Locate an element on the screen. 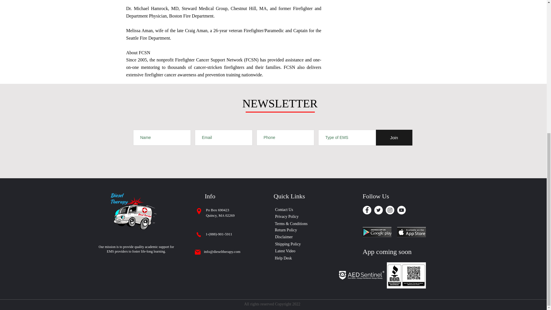 This screenshot has height=310, width=551. Join is located at coordinates (394, 137).